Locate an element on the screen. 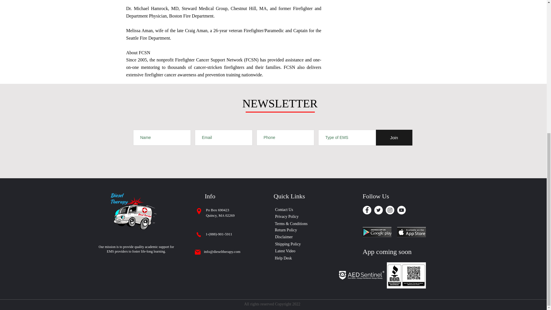 This screenshot has height=310, width=551. Join is located at coordinates (394, 137).